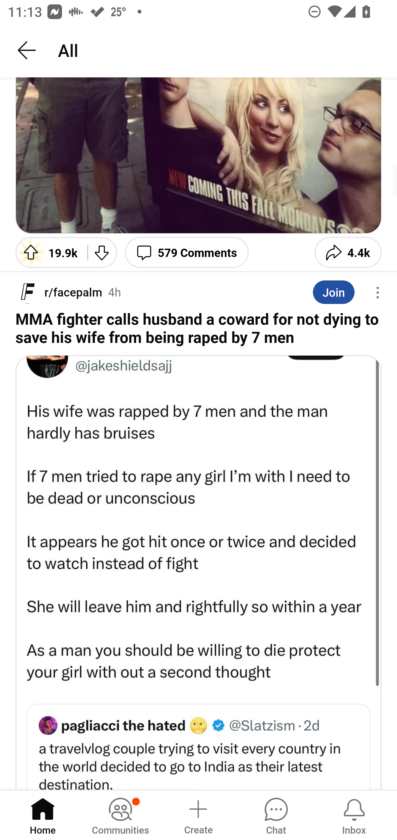  I want to click on Join, so click(334, 292).